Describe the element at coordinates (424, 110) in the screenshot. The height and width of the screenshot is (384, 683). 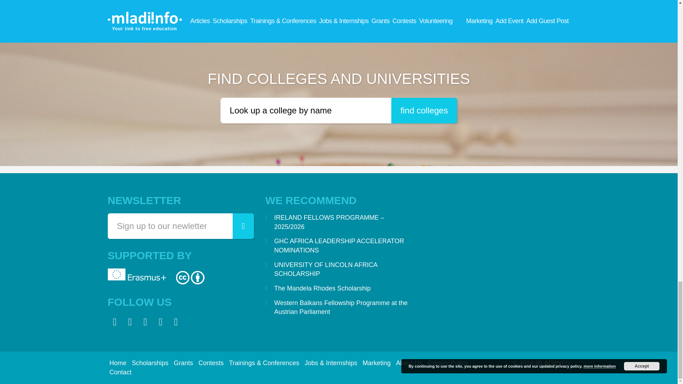
I see `find colleges` at that location.